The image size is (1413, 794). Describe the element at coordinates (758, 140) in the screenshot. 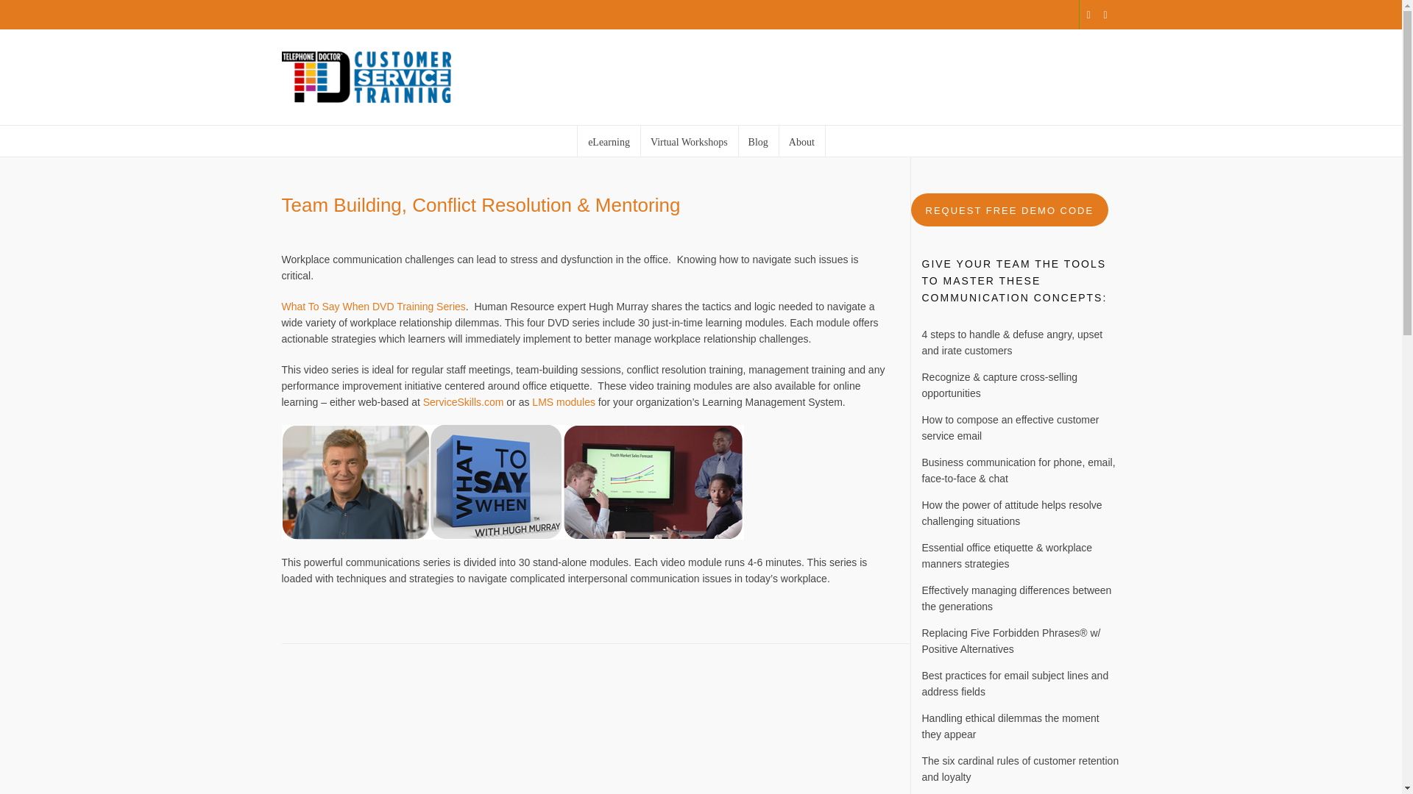

I see `Blog` at that location.